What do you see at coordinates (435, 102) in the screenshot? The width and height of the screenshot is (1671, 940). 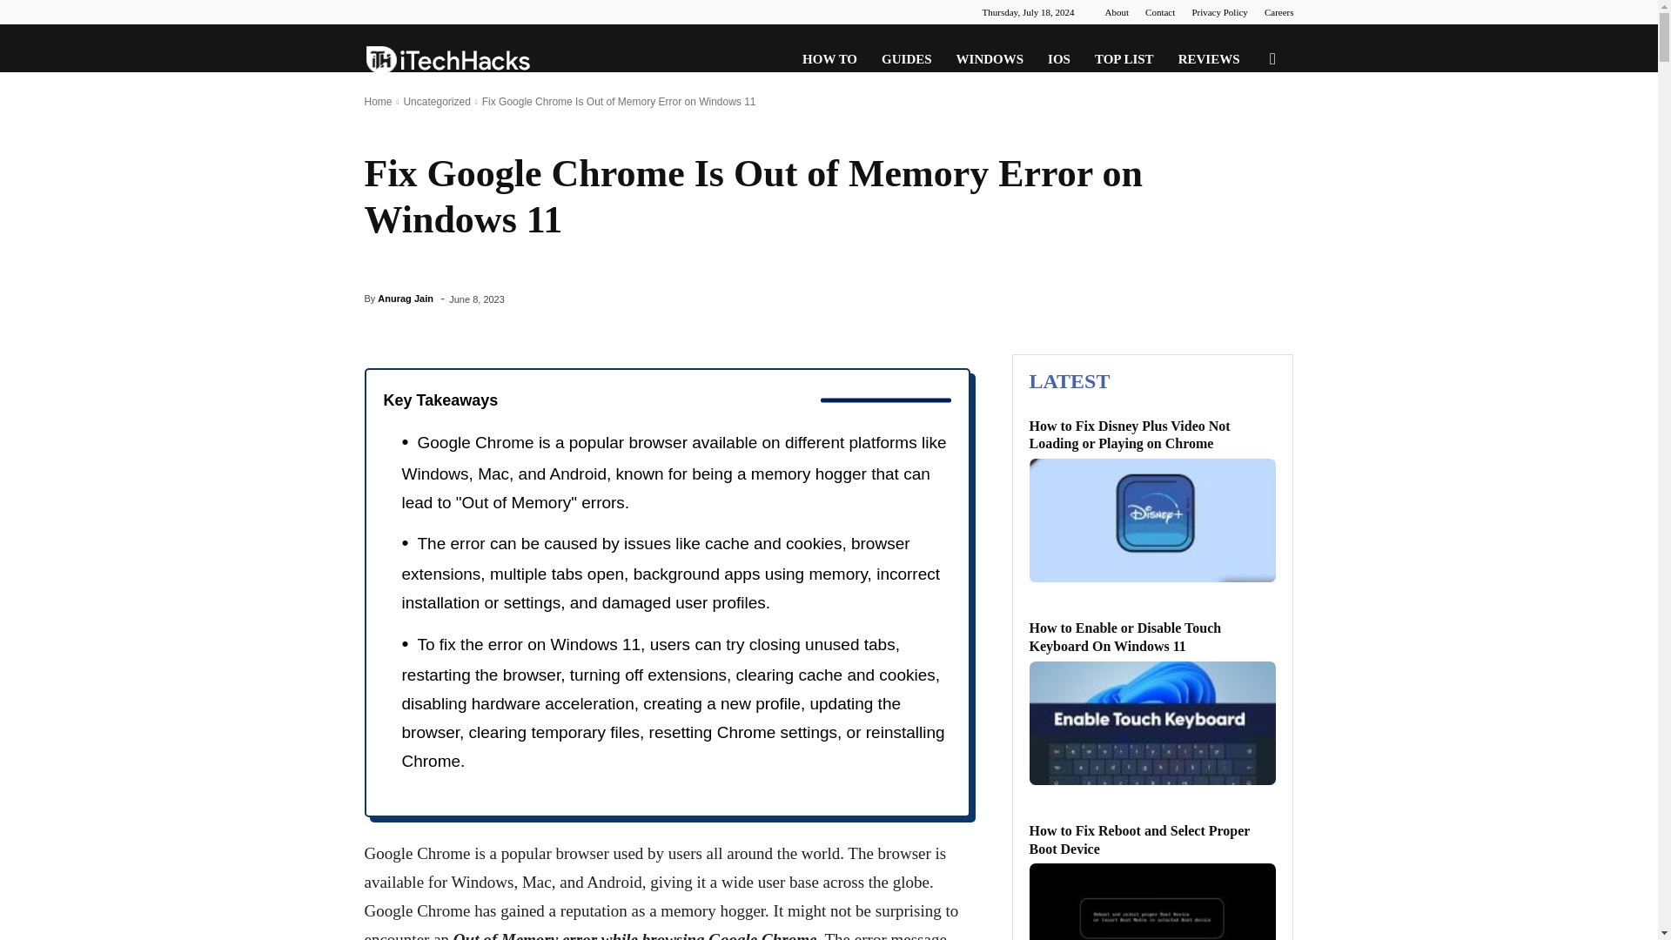 I see `Uncategorized` at bounding box center [435, 102].